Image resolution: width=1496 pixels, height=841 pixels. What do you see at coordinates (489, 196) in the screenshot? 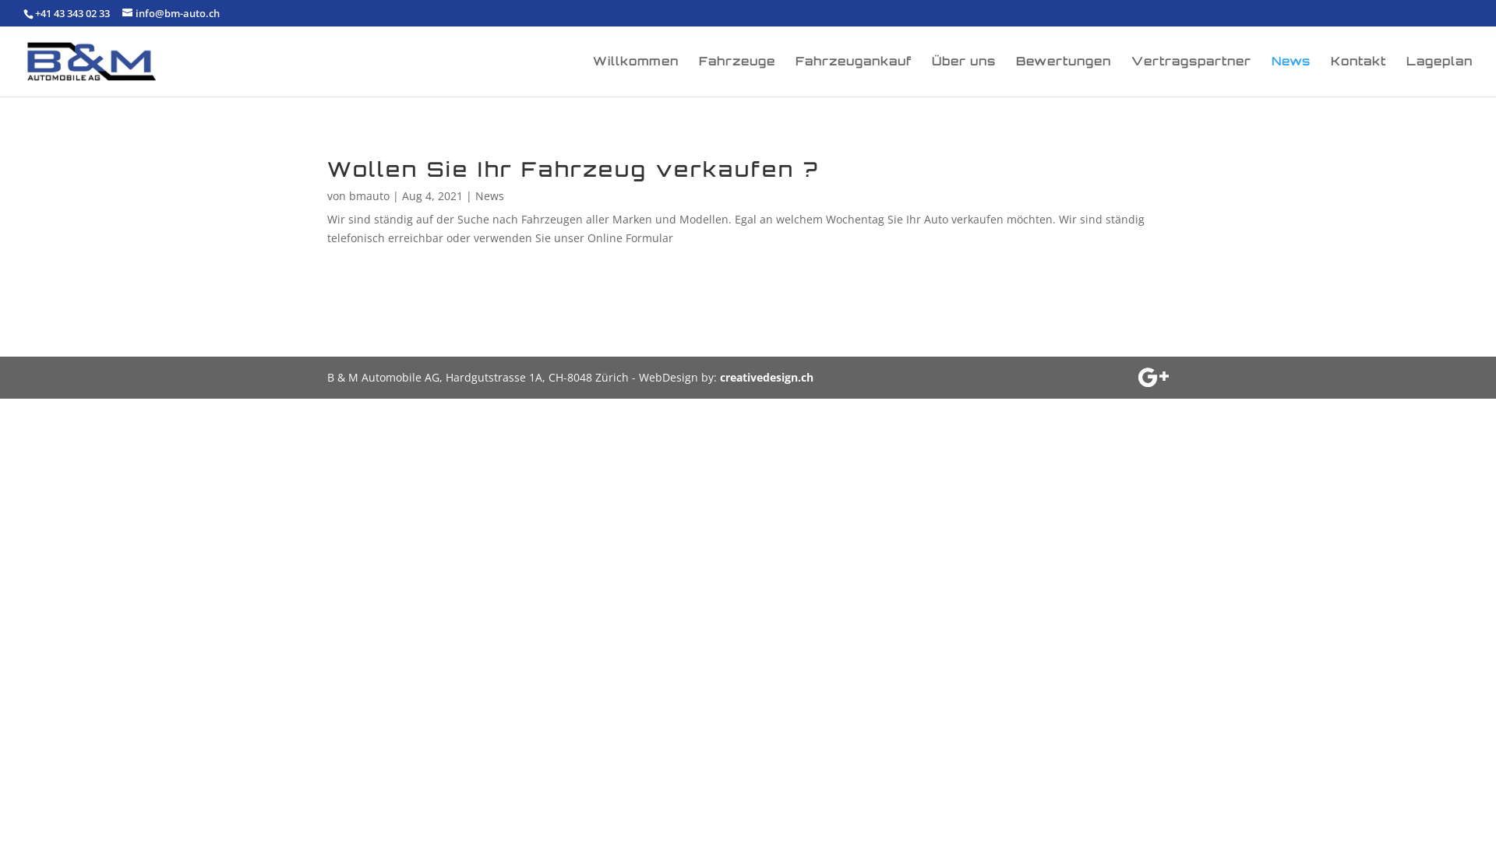
I see `News` at bounding box center [489, 196].